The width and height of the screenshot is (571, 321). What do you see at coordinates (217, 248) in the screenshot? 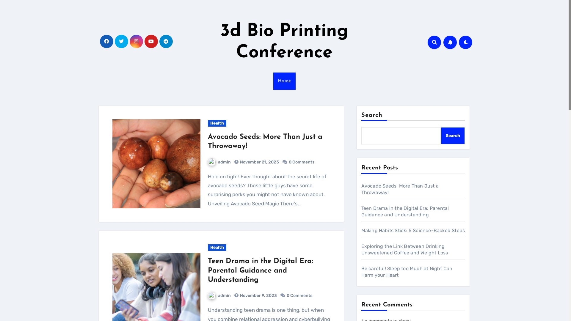
I see `Health` at bounding box center [217, 248].